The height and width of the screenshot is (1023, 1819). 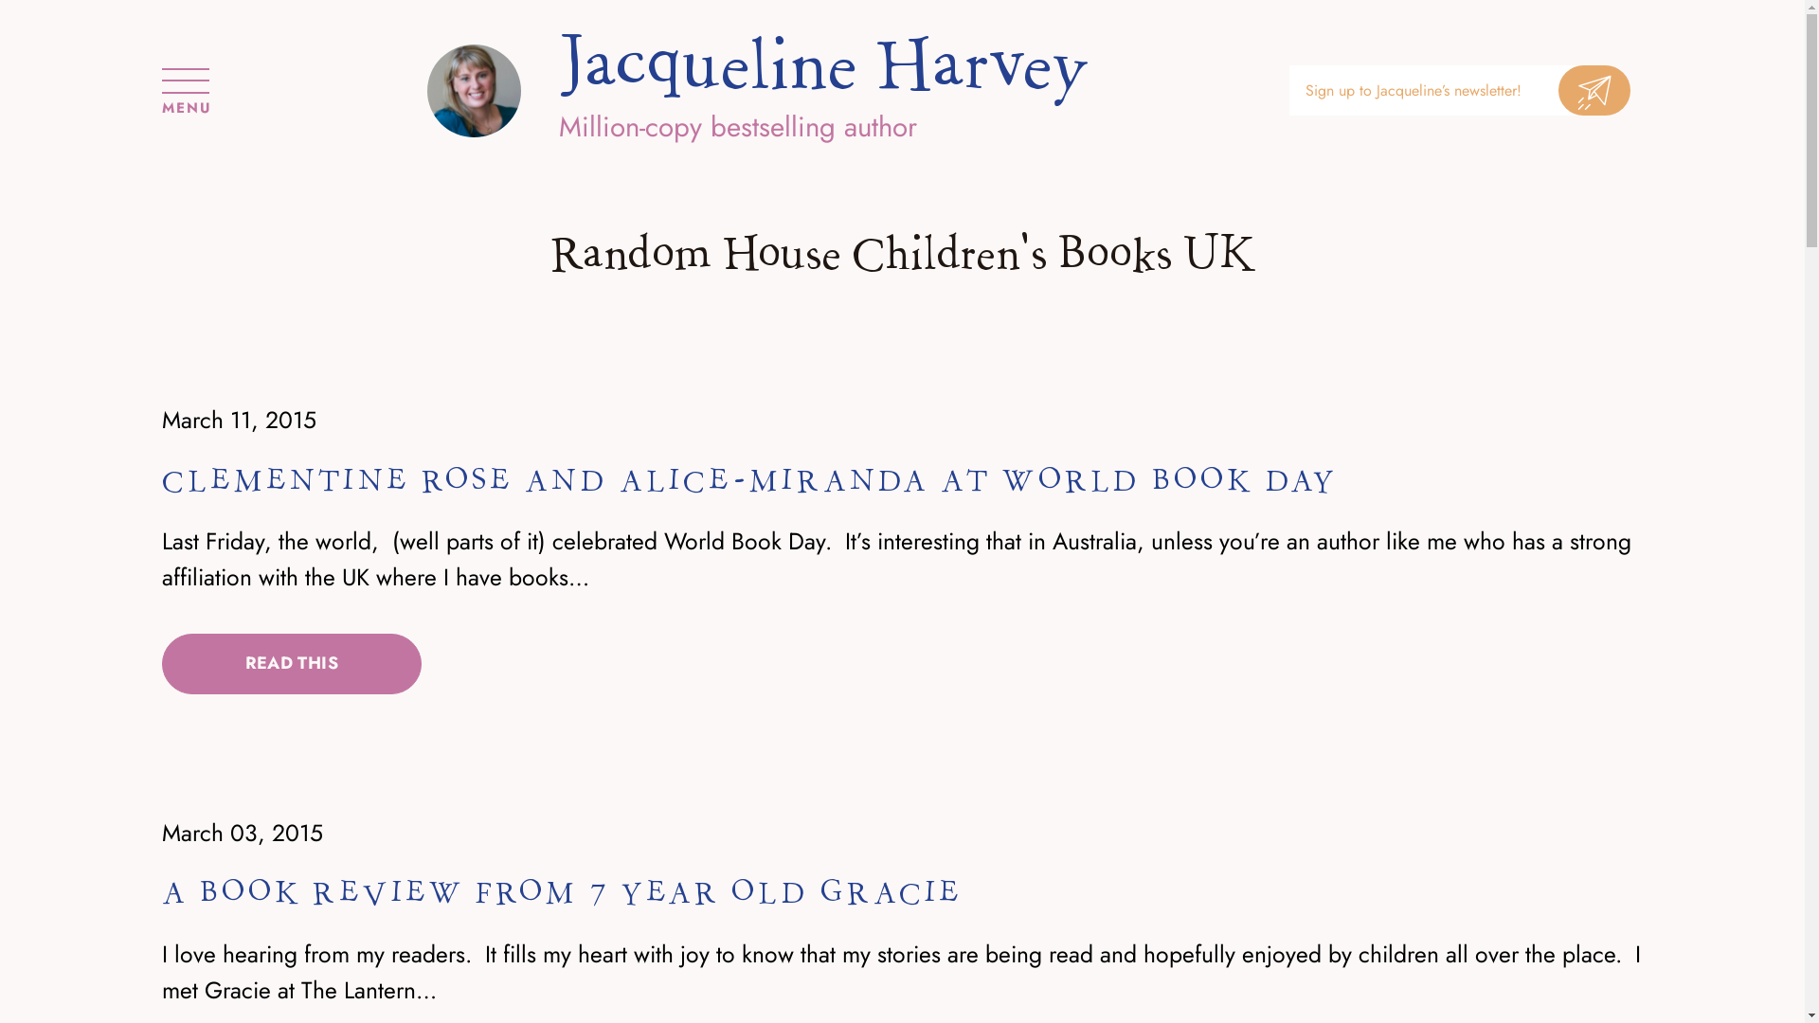 What do you see at coordinates (749, 481) in the screenshot?
I see `CLEMENTINE ROSE AND ALICE-MIRANDA AT WORLD BOOK DAY` at bounding box center [749, 481].